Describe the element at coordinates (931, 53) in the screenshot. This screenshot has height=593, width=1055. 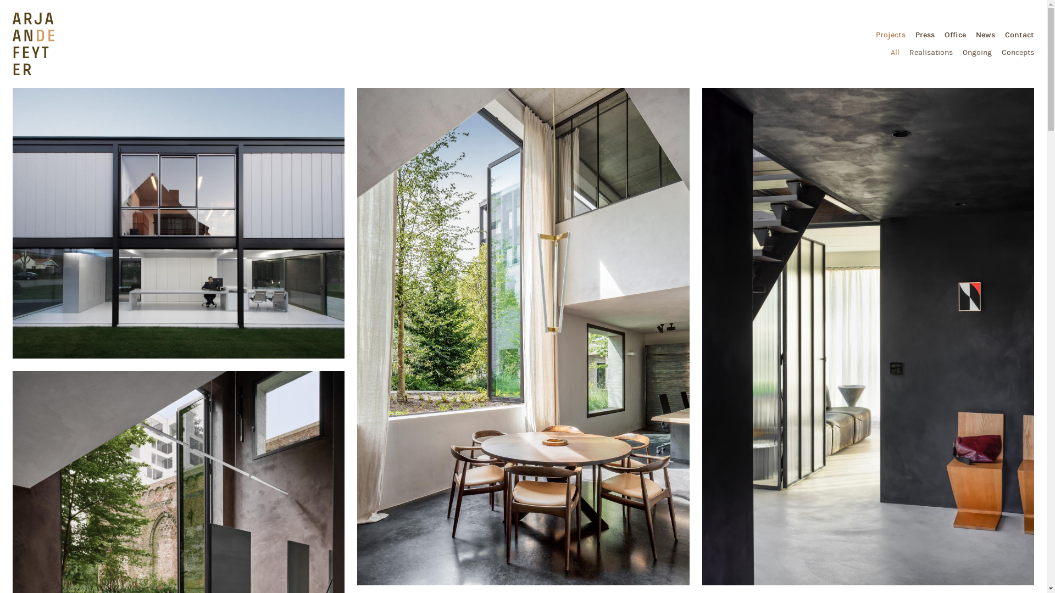
I see `Realisations` at that location.